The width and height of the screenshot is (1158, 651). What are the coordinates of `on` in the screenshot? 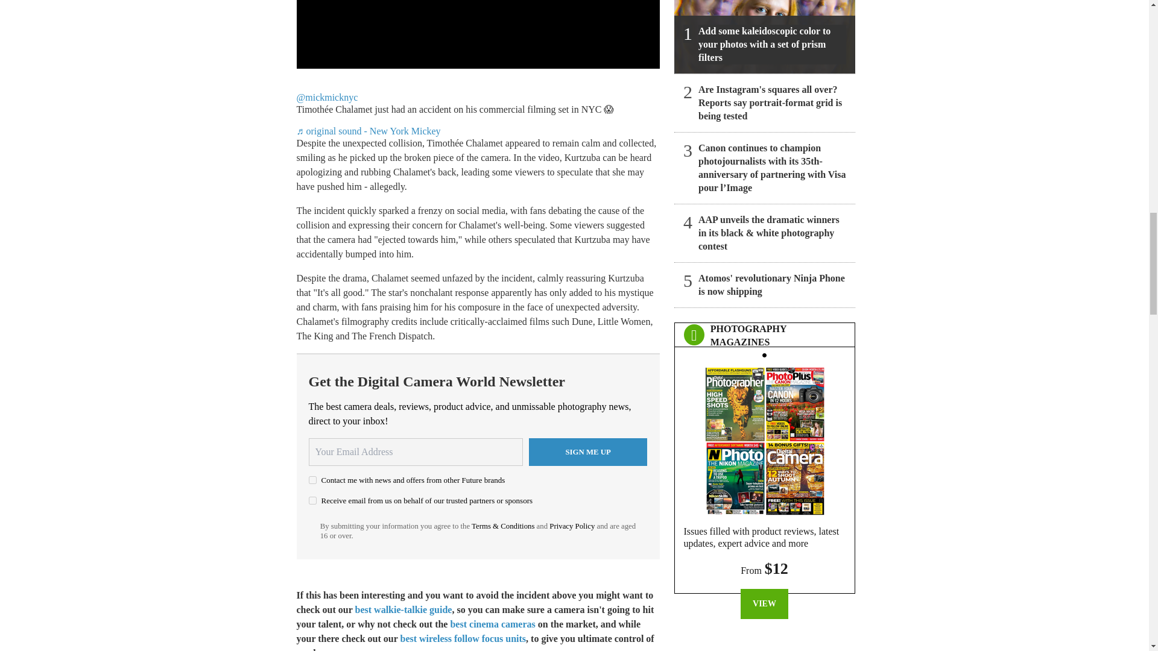 It's located at (312, 500).